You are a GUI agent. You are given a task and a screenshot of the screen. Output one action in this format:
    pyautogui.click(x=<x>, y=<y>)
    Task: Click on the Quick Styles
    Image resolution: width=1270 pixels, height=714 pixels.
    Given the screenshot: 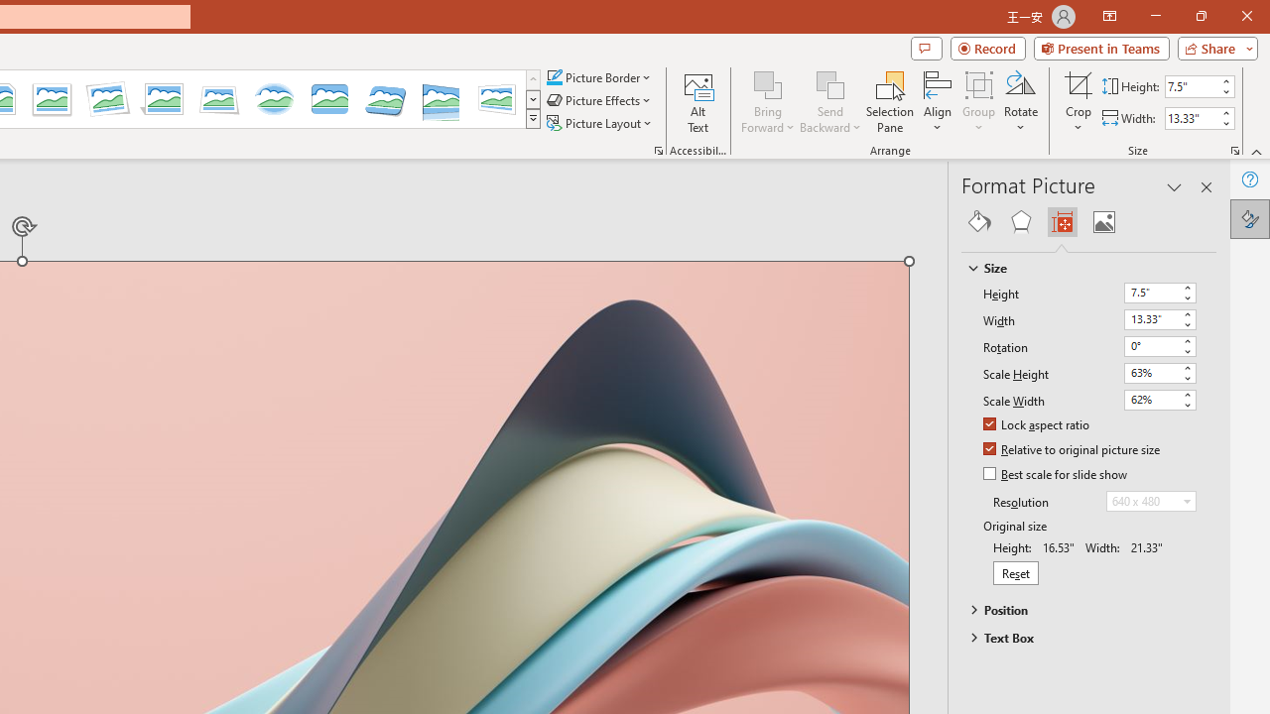 What is the action you would take?
    pyautogui.click(x=533, y=119)
    